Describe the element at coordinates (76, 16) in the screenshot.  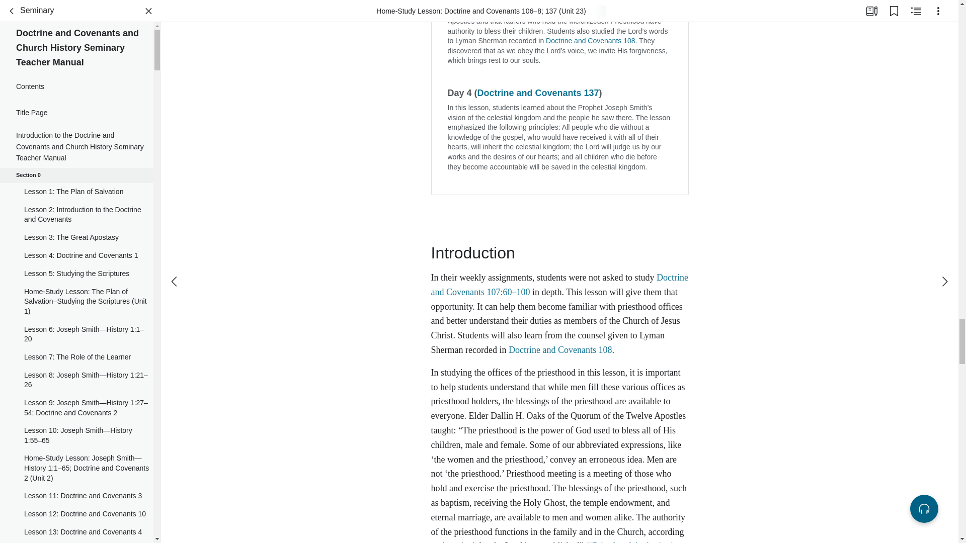
I see `Lesson 13: Doctrine and Covenants 4` at that location.